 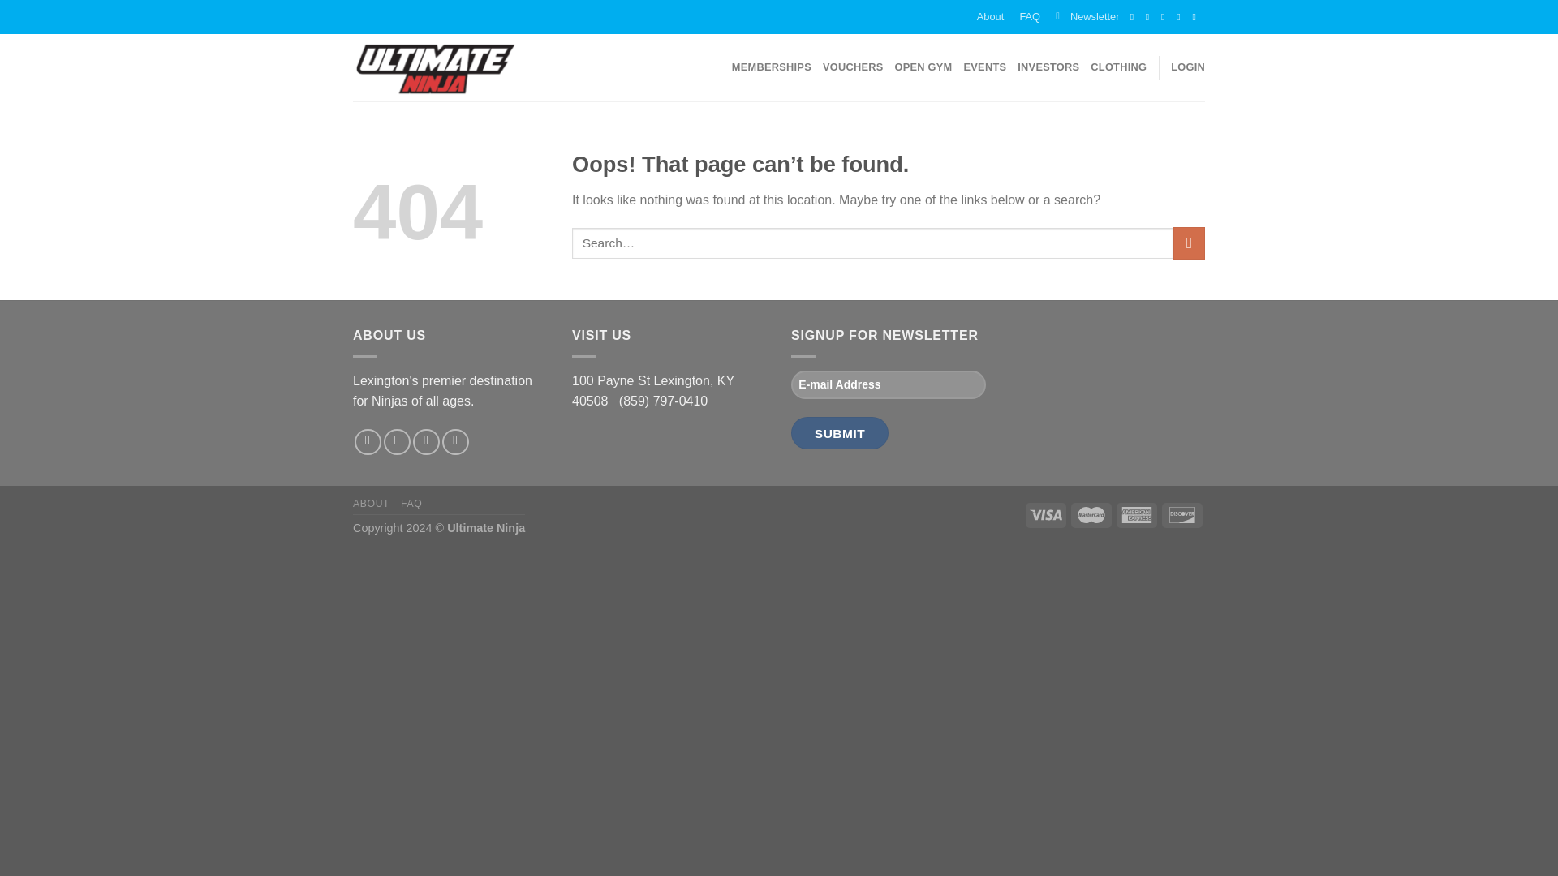 What do you see at coordinates (923, 67) in the screenshot?
I see `OPEN GYM` at bounding box center [923, 67].